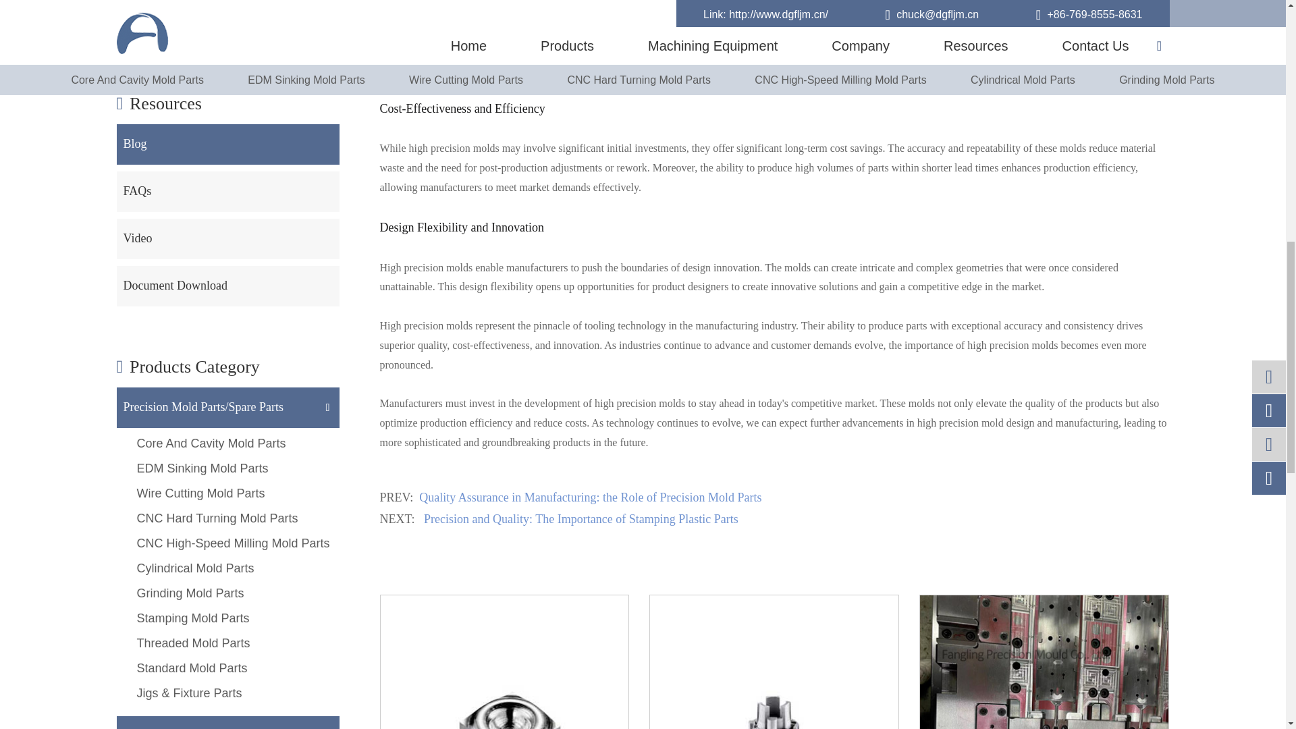 The image size is (1296, 729). I want to click on Falling Stars Mold, so click(1044, 662).